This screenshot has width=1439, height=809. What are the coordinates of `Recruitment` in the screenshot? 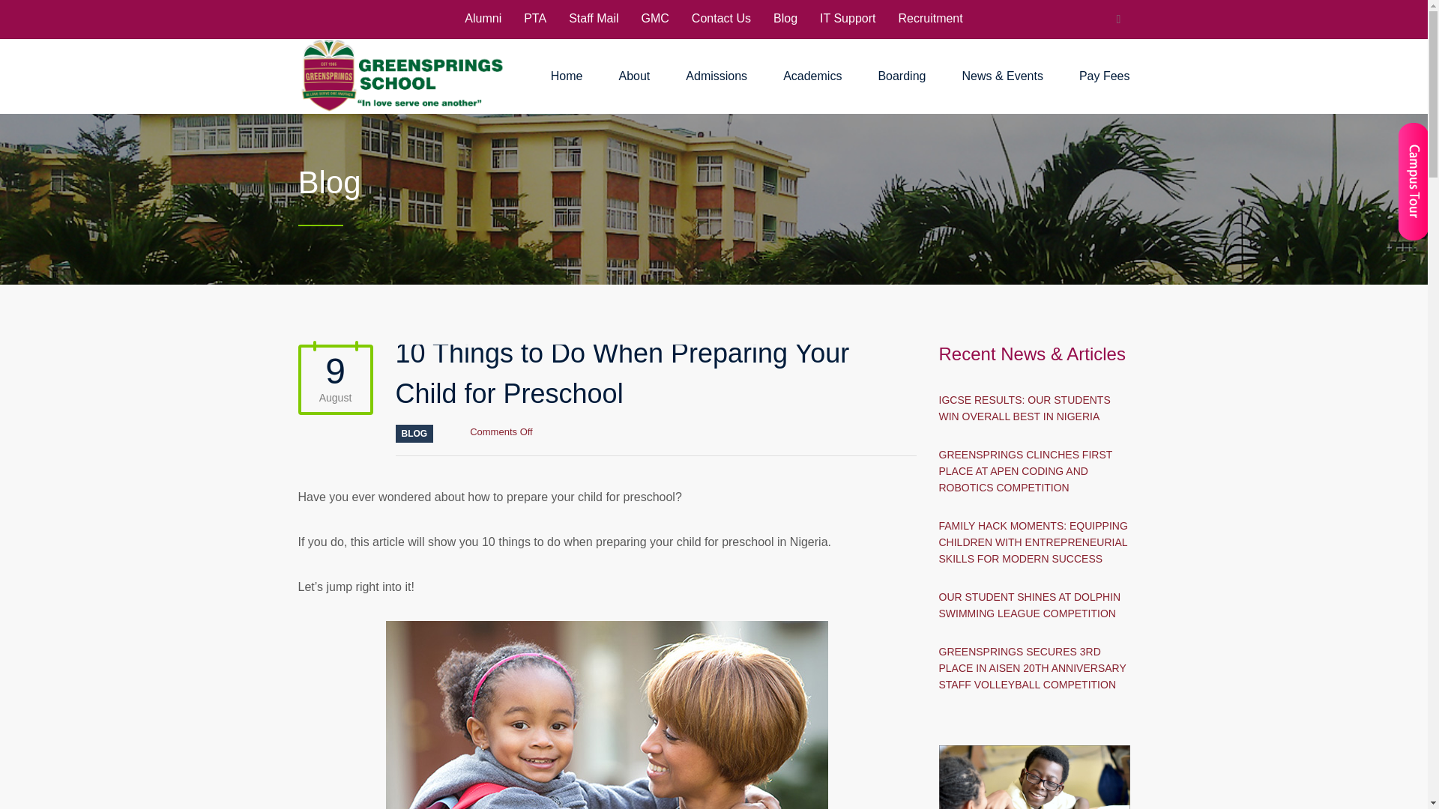 It's located at (930, 18).